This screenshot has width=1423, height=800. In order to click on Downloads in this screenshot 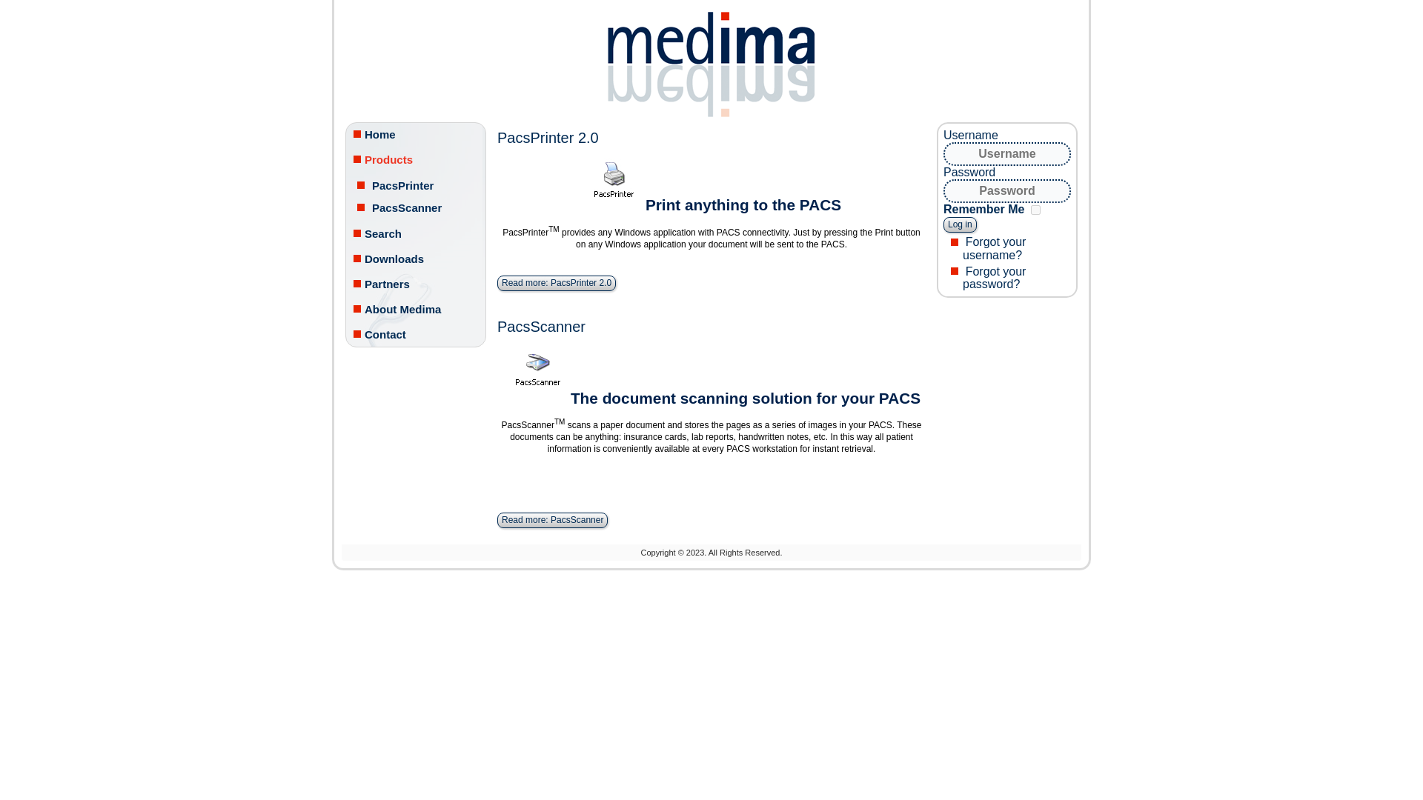, I will do `click(415, 259)`.